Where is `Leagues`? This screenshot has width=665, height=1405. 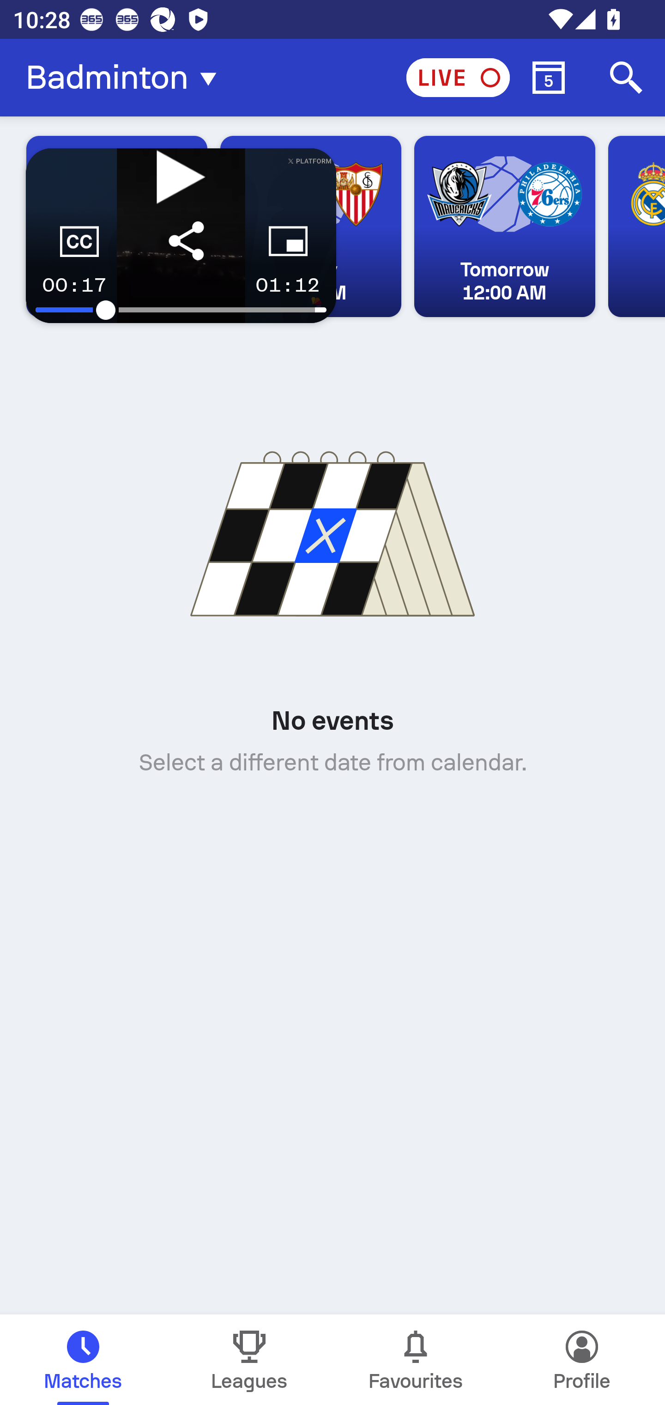
Leagues is located at coordinates (249, 1360).